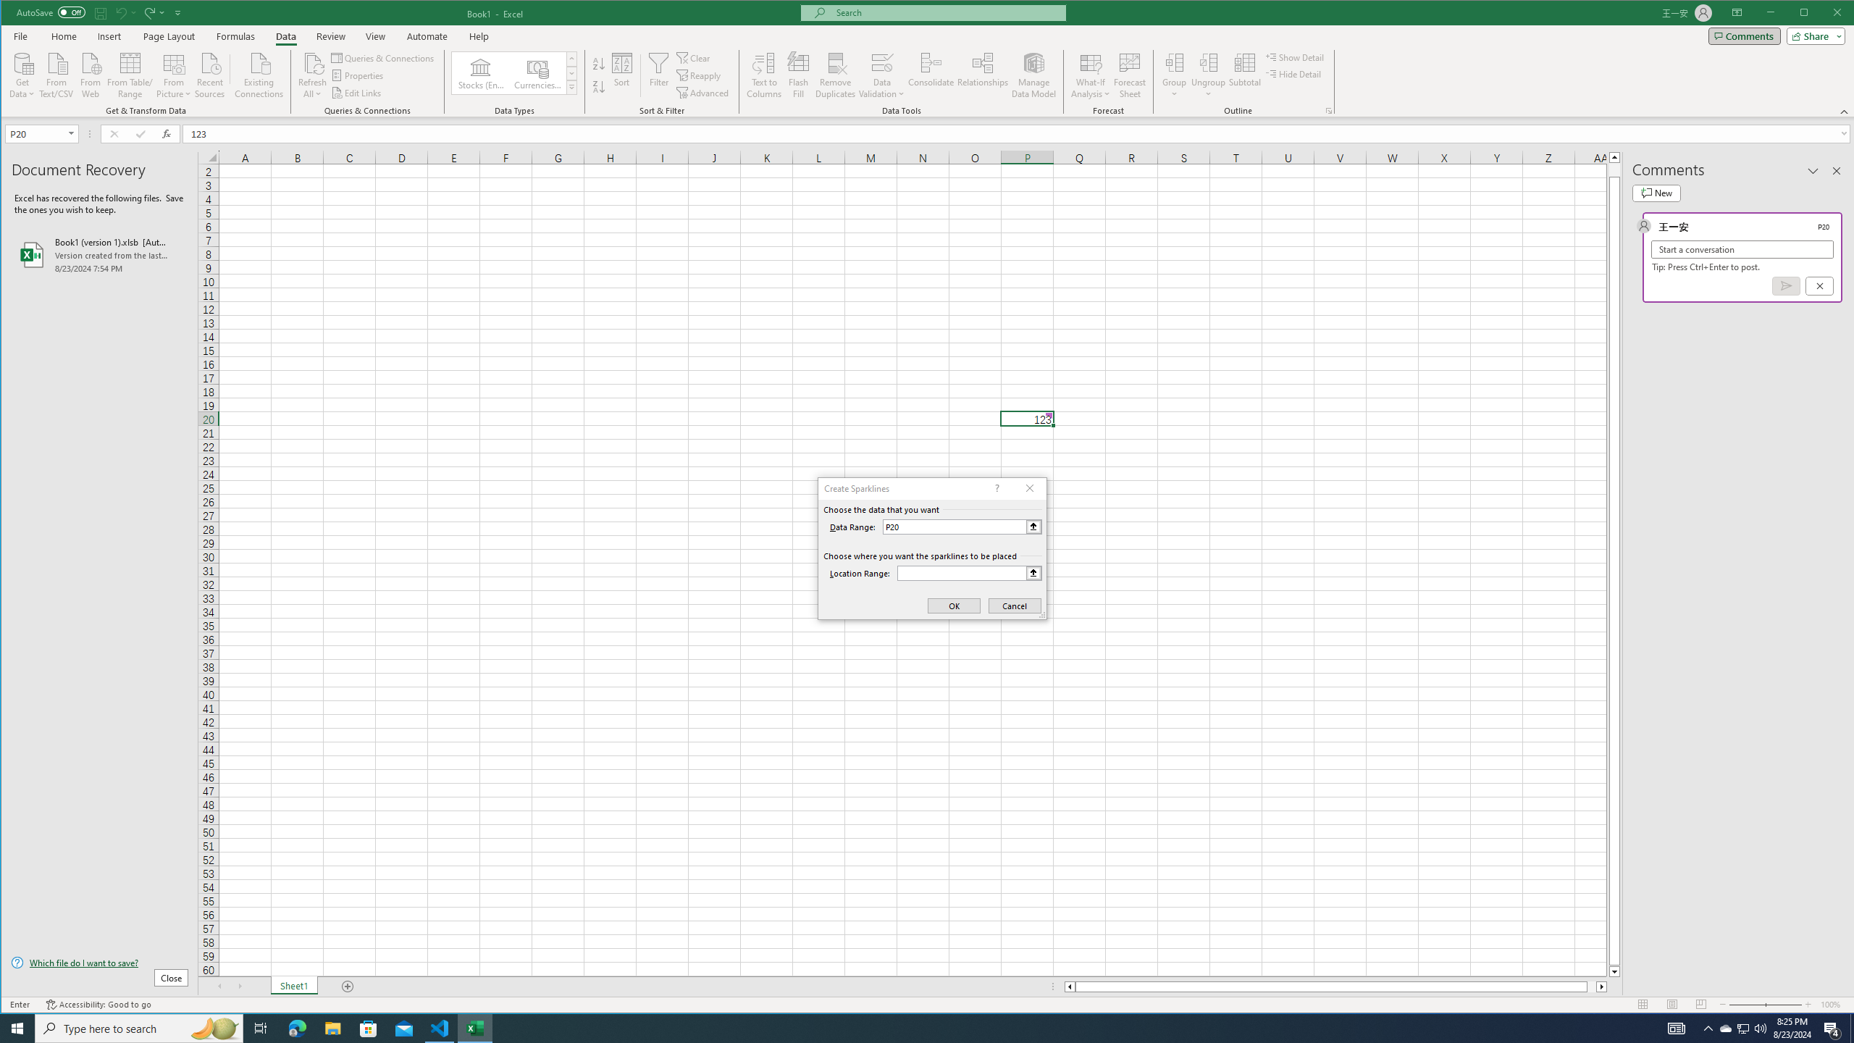 Image resolution: width=1854 pixels, height=1043 pixels. Describe the element at coordinates (1603, 987) in the screenshot. I see `Column right` at that location.